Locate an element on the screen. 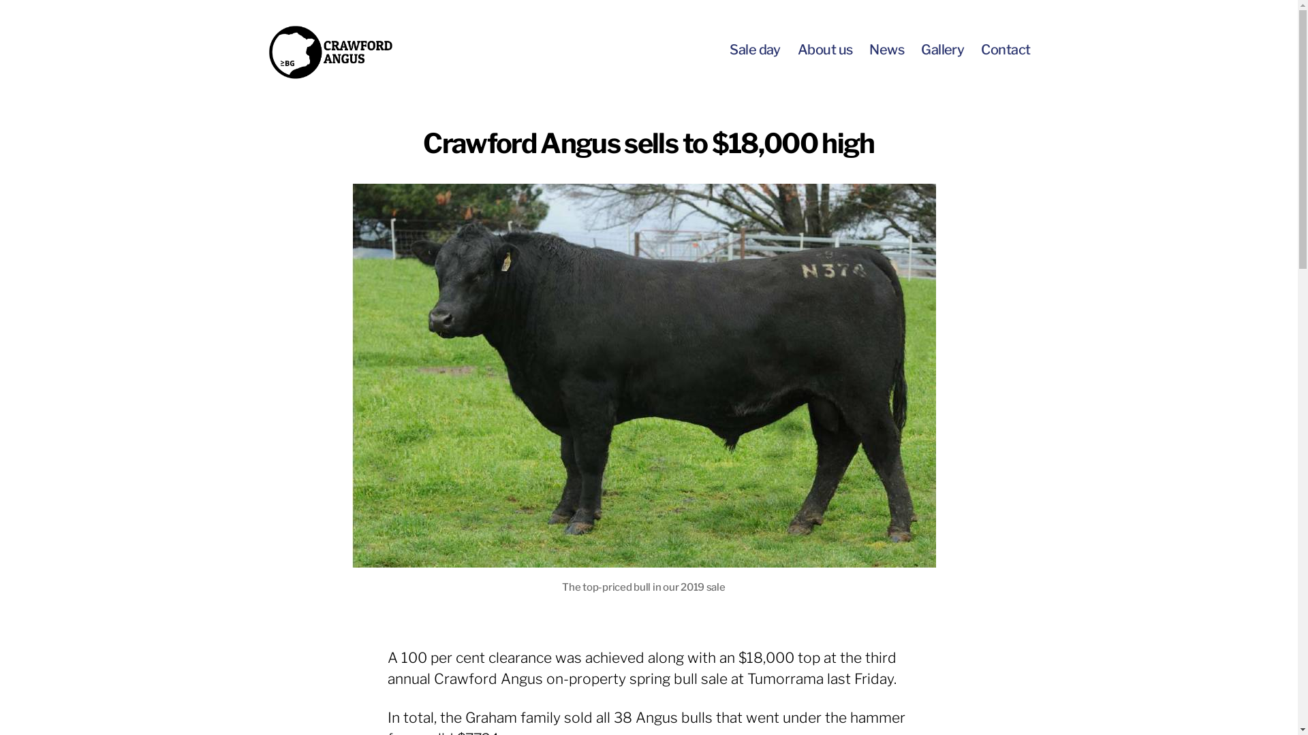 The height and width of the screenshot is (735, 1308). Sale day is located at coordinates (755, 50).